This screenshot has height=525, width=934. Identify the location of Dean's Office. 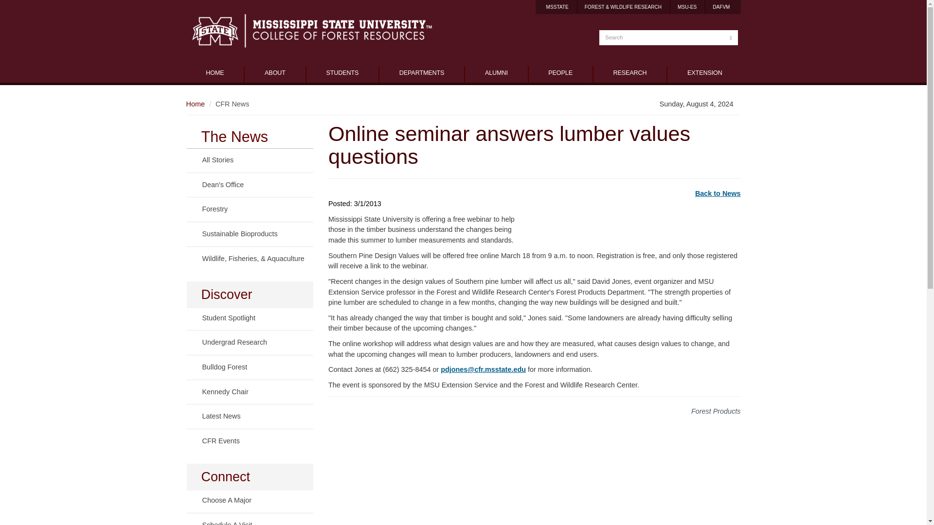
(250, 185).